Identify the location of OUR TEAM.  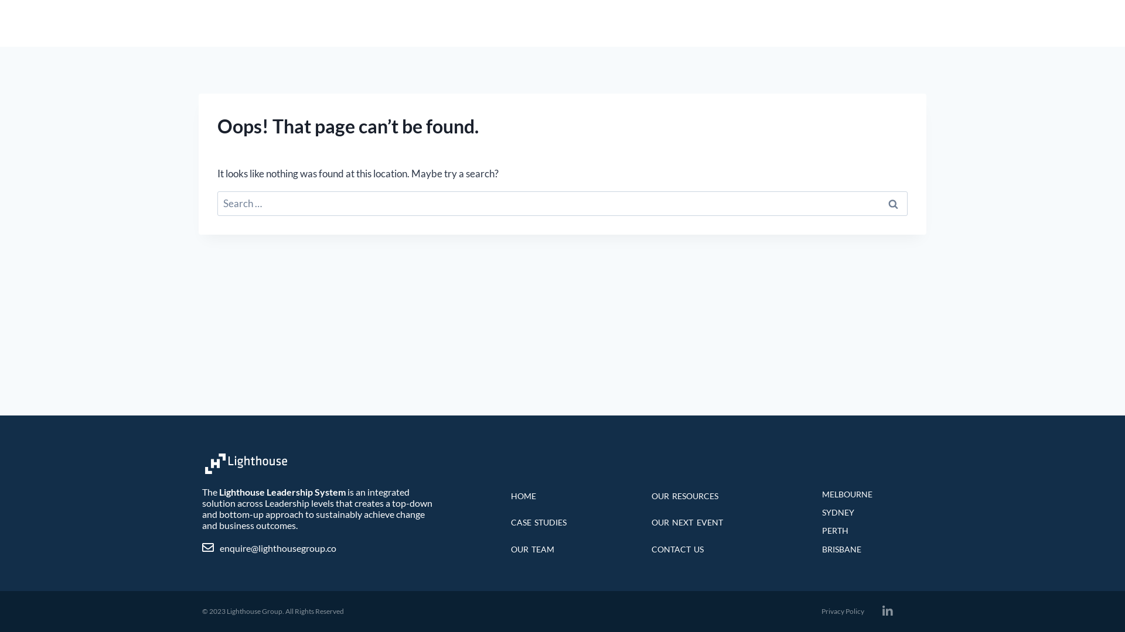
(568, 549).